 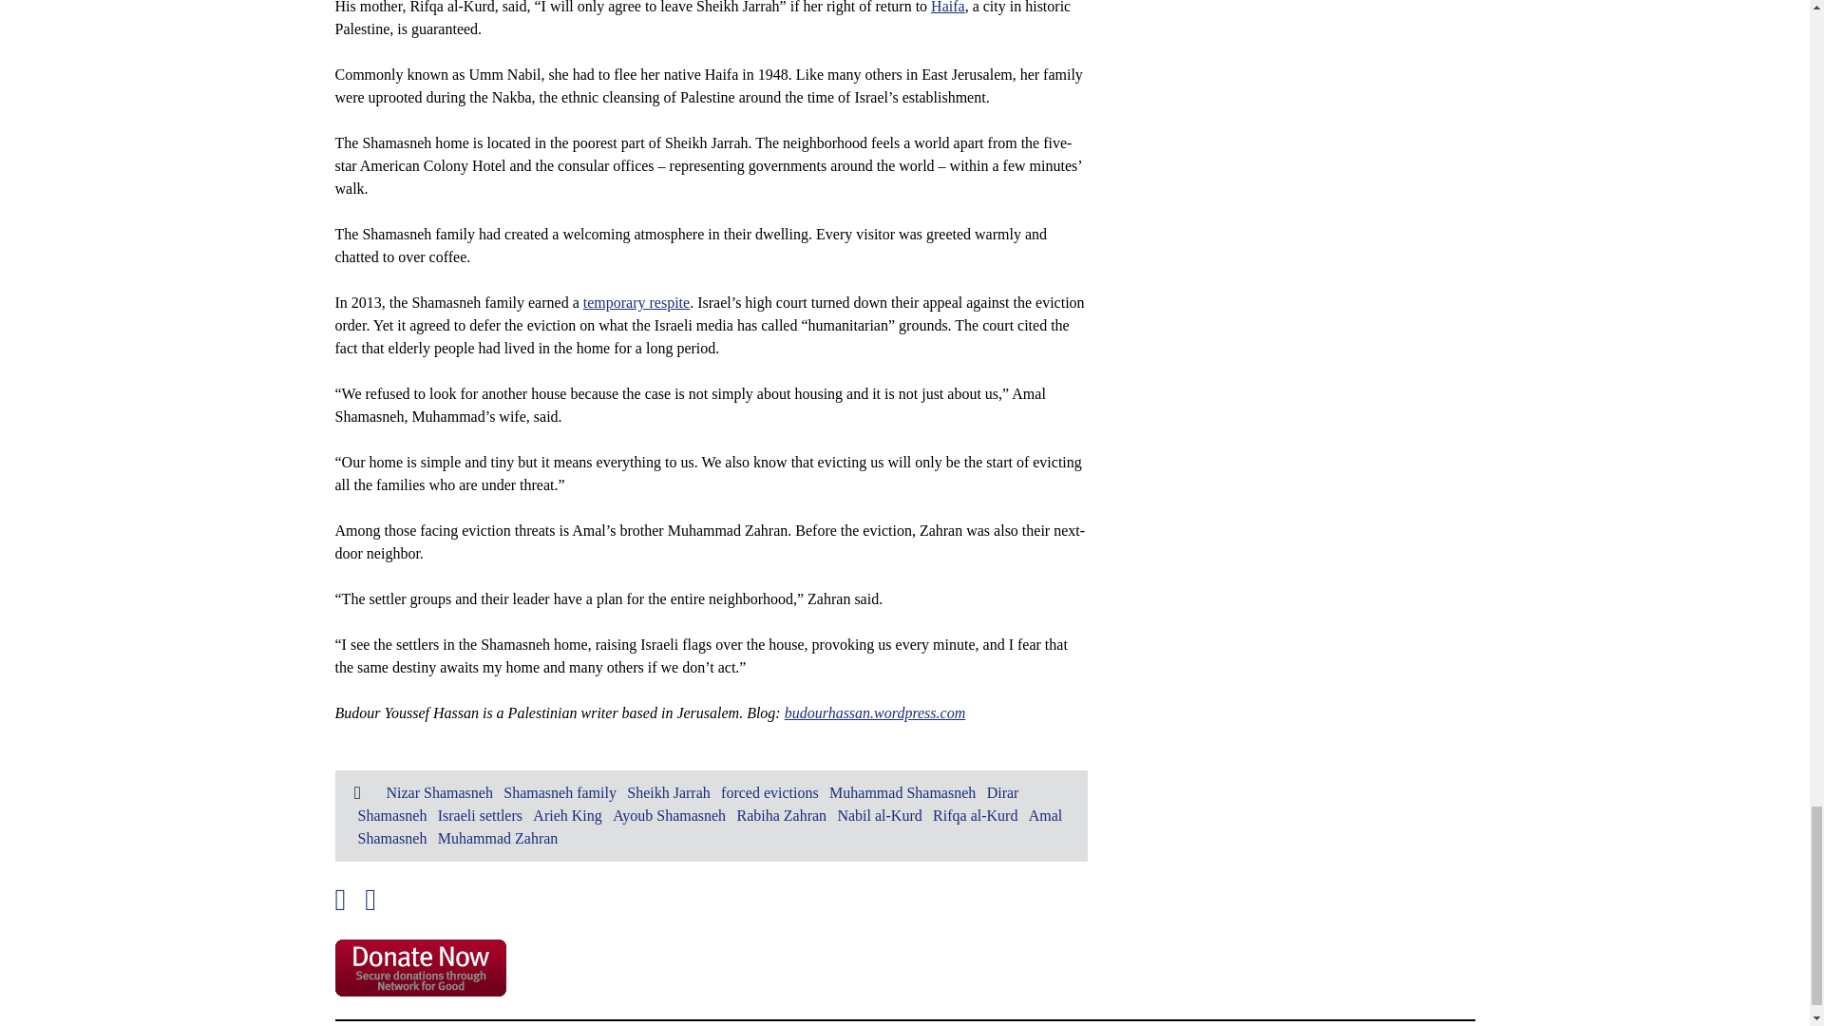 I want to click on Israeli settlers, so click(x=479, y=815).